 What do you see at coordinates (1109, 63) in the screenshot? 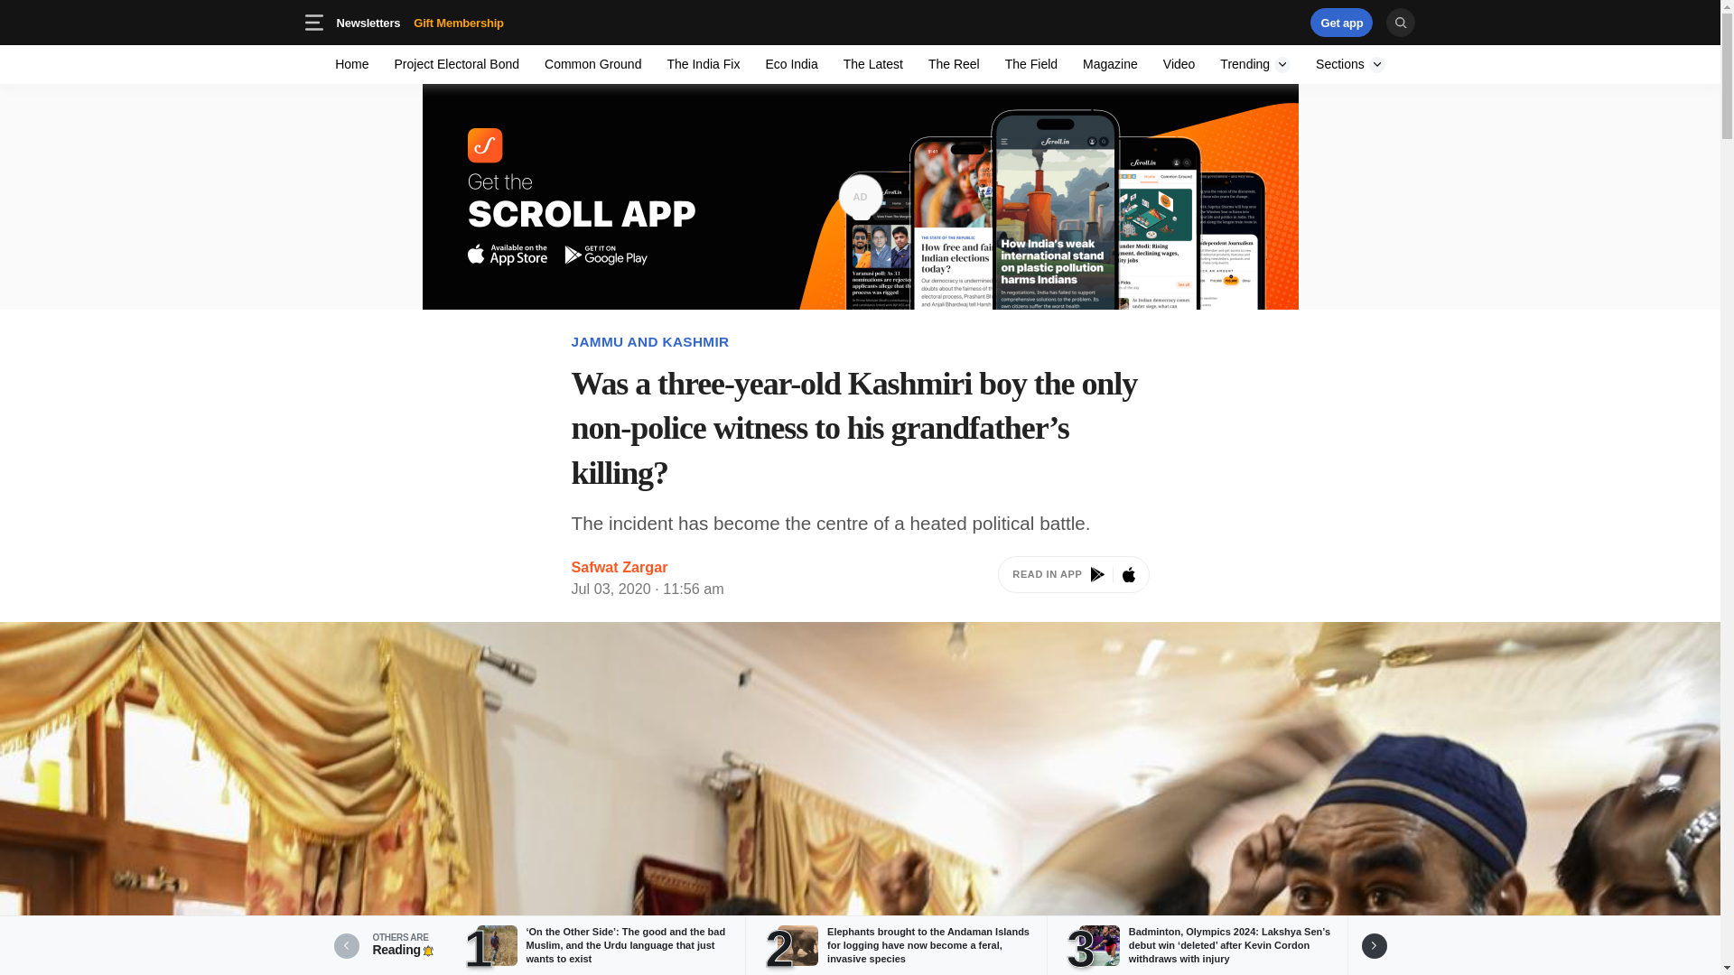
I see `The India Fix` at bounding box center [1109, 63].